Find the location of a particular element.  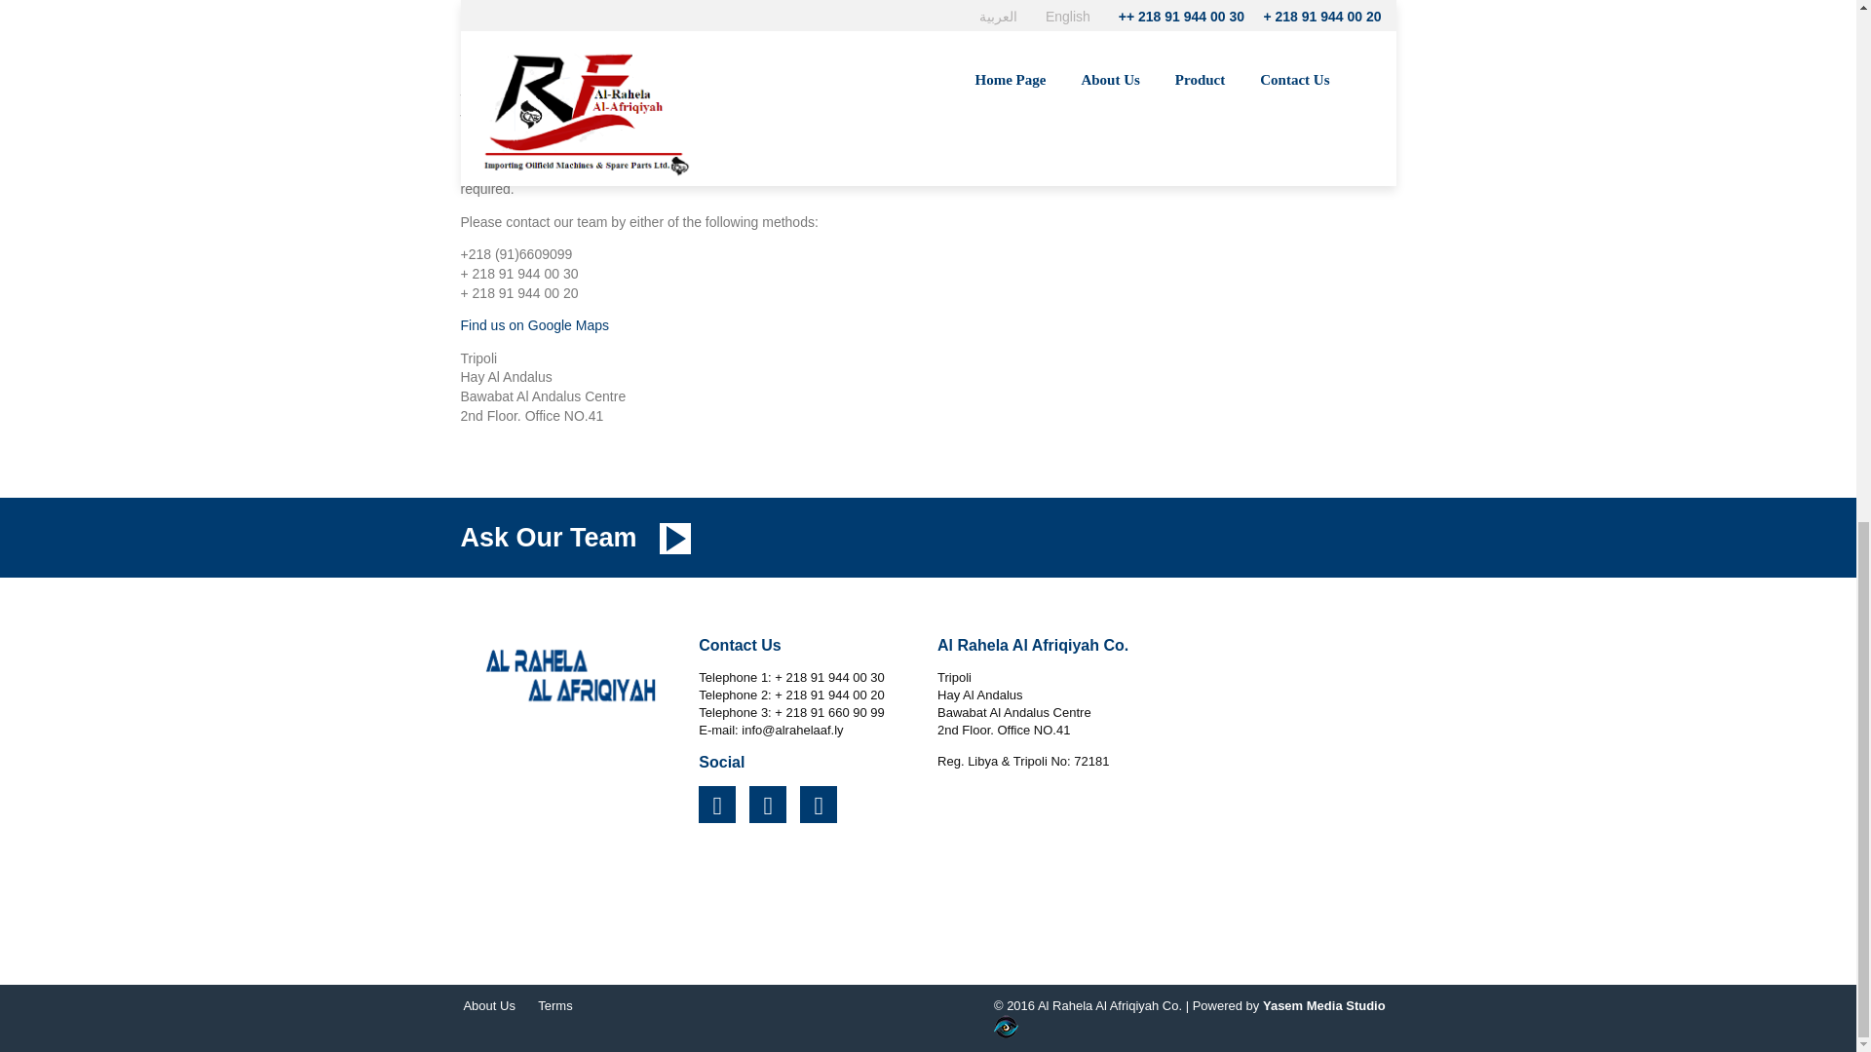

Yasem Media Studio    is located at coordinates (1195, 1019).